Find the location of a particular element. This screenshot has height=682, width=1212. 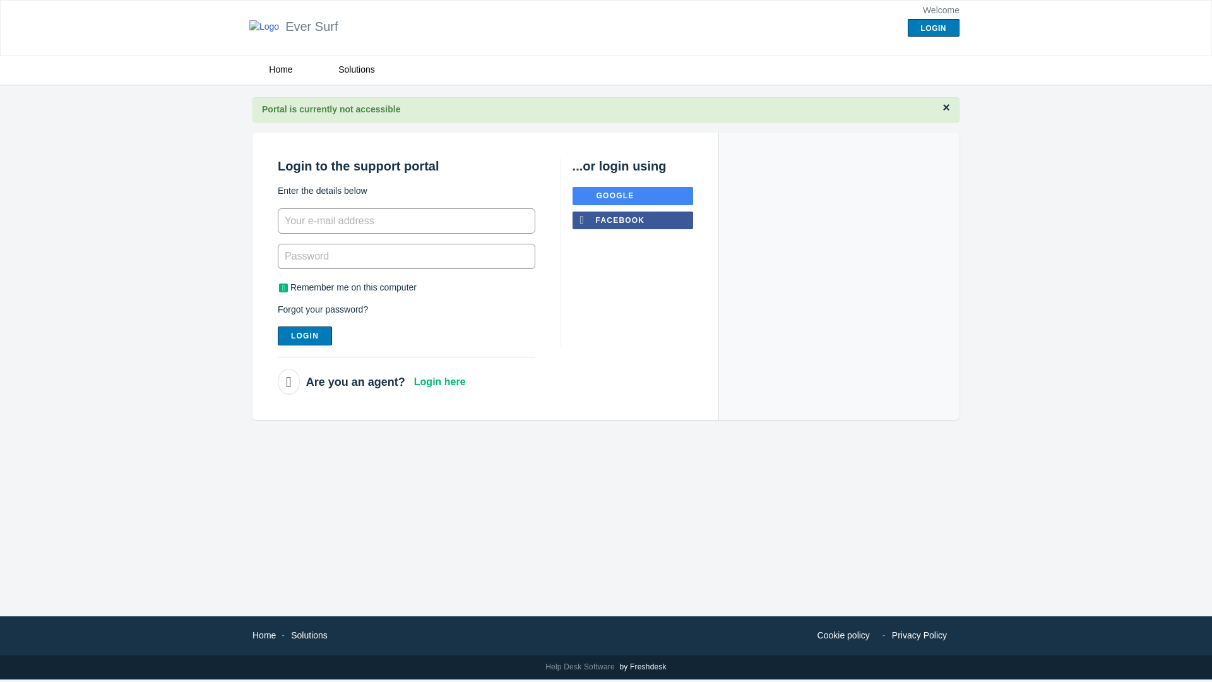

Privacy Policy is located at coordinates (919, 635).